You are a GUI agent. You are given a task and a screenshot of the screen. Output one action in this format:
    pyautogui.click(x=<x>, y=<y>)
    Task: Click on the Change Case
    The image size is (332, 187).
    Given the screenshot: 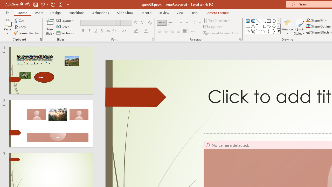 What is the action you would take?
    pyautogui.click(x=126, y=31)
    